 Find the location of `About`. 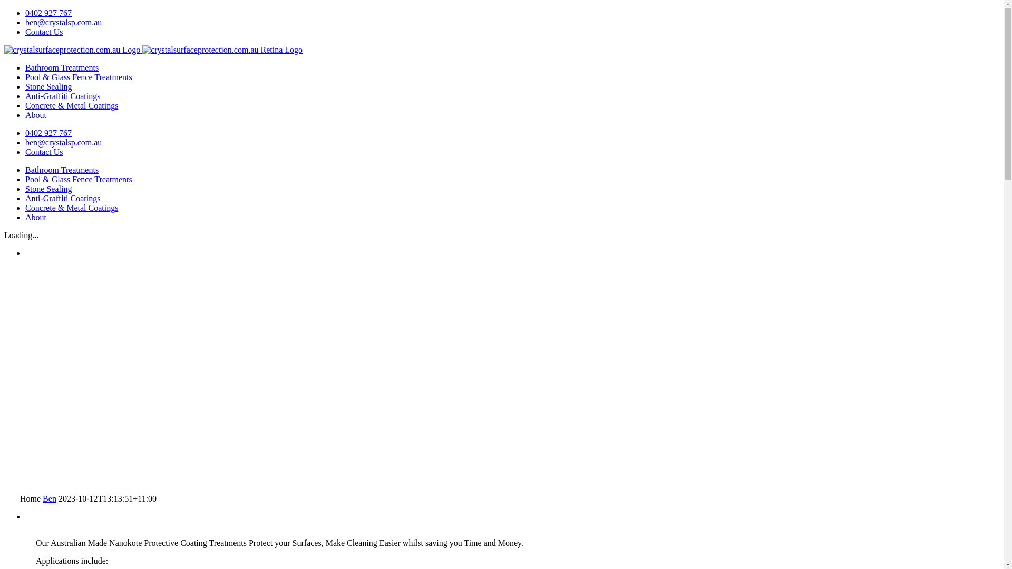

About is located at coordinates (36, 115).